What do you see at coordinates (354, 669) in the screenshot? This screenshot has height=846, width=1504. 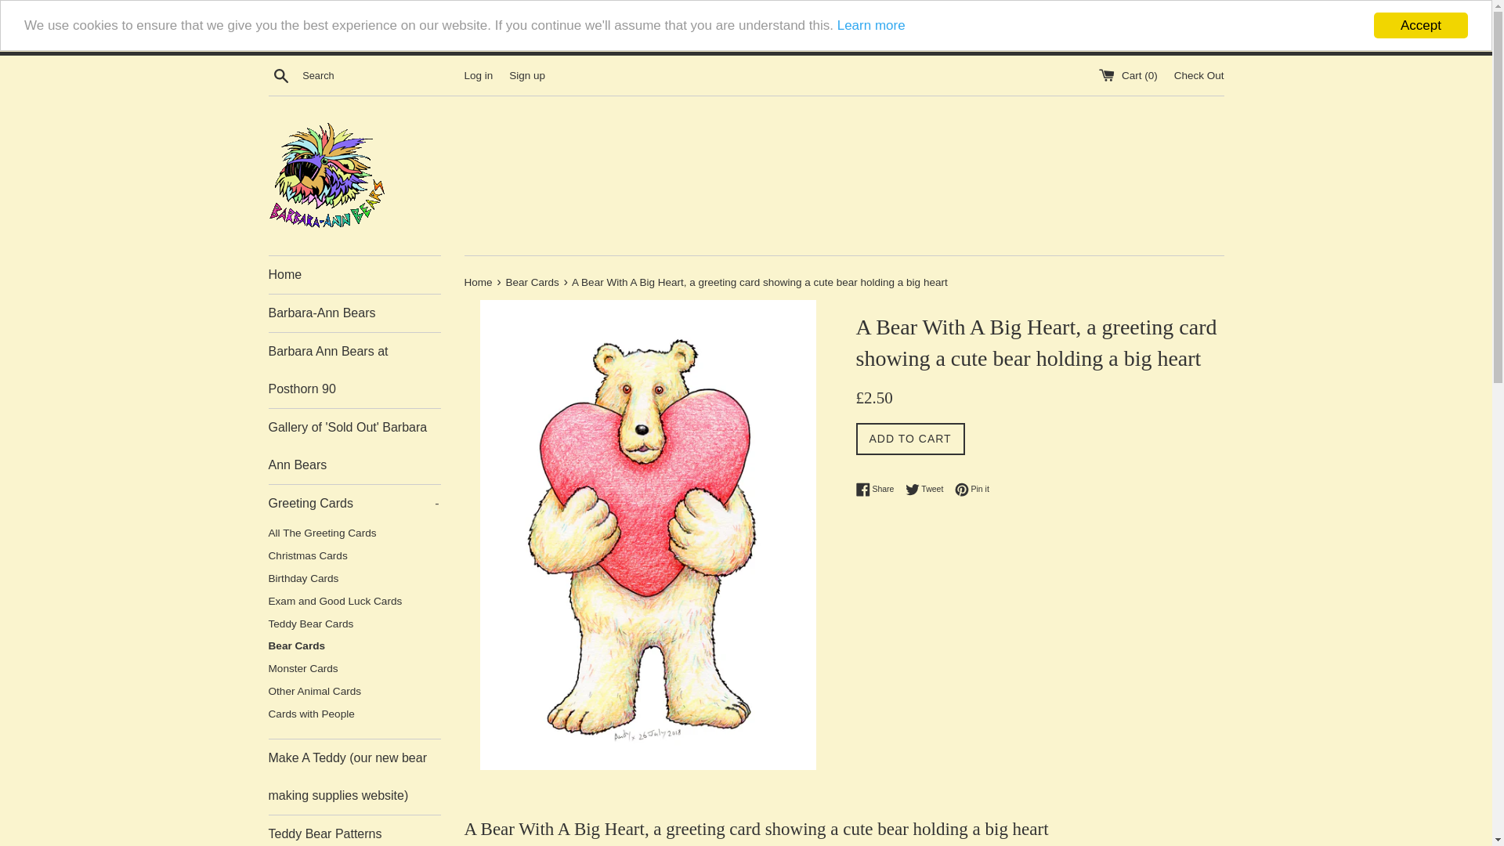 I see `Monster Cards` at bounding box center [354, 669].